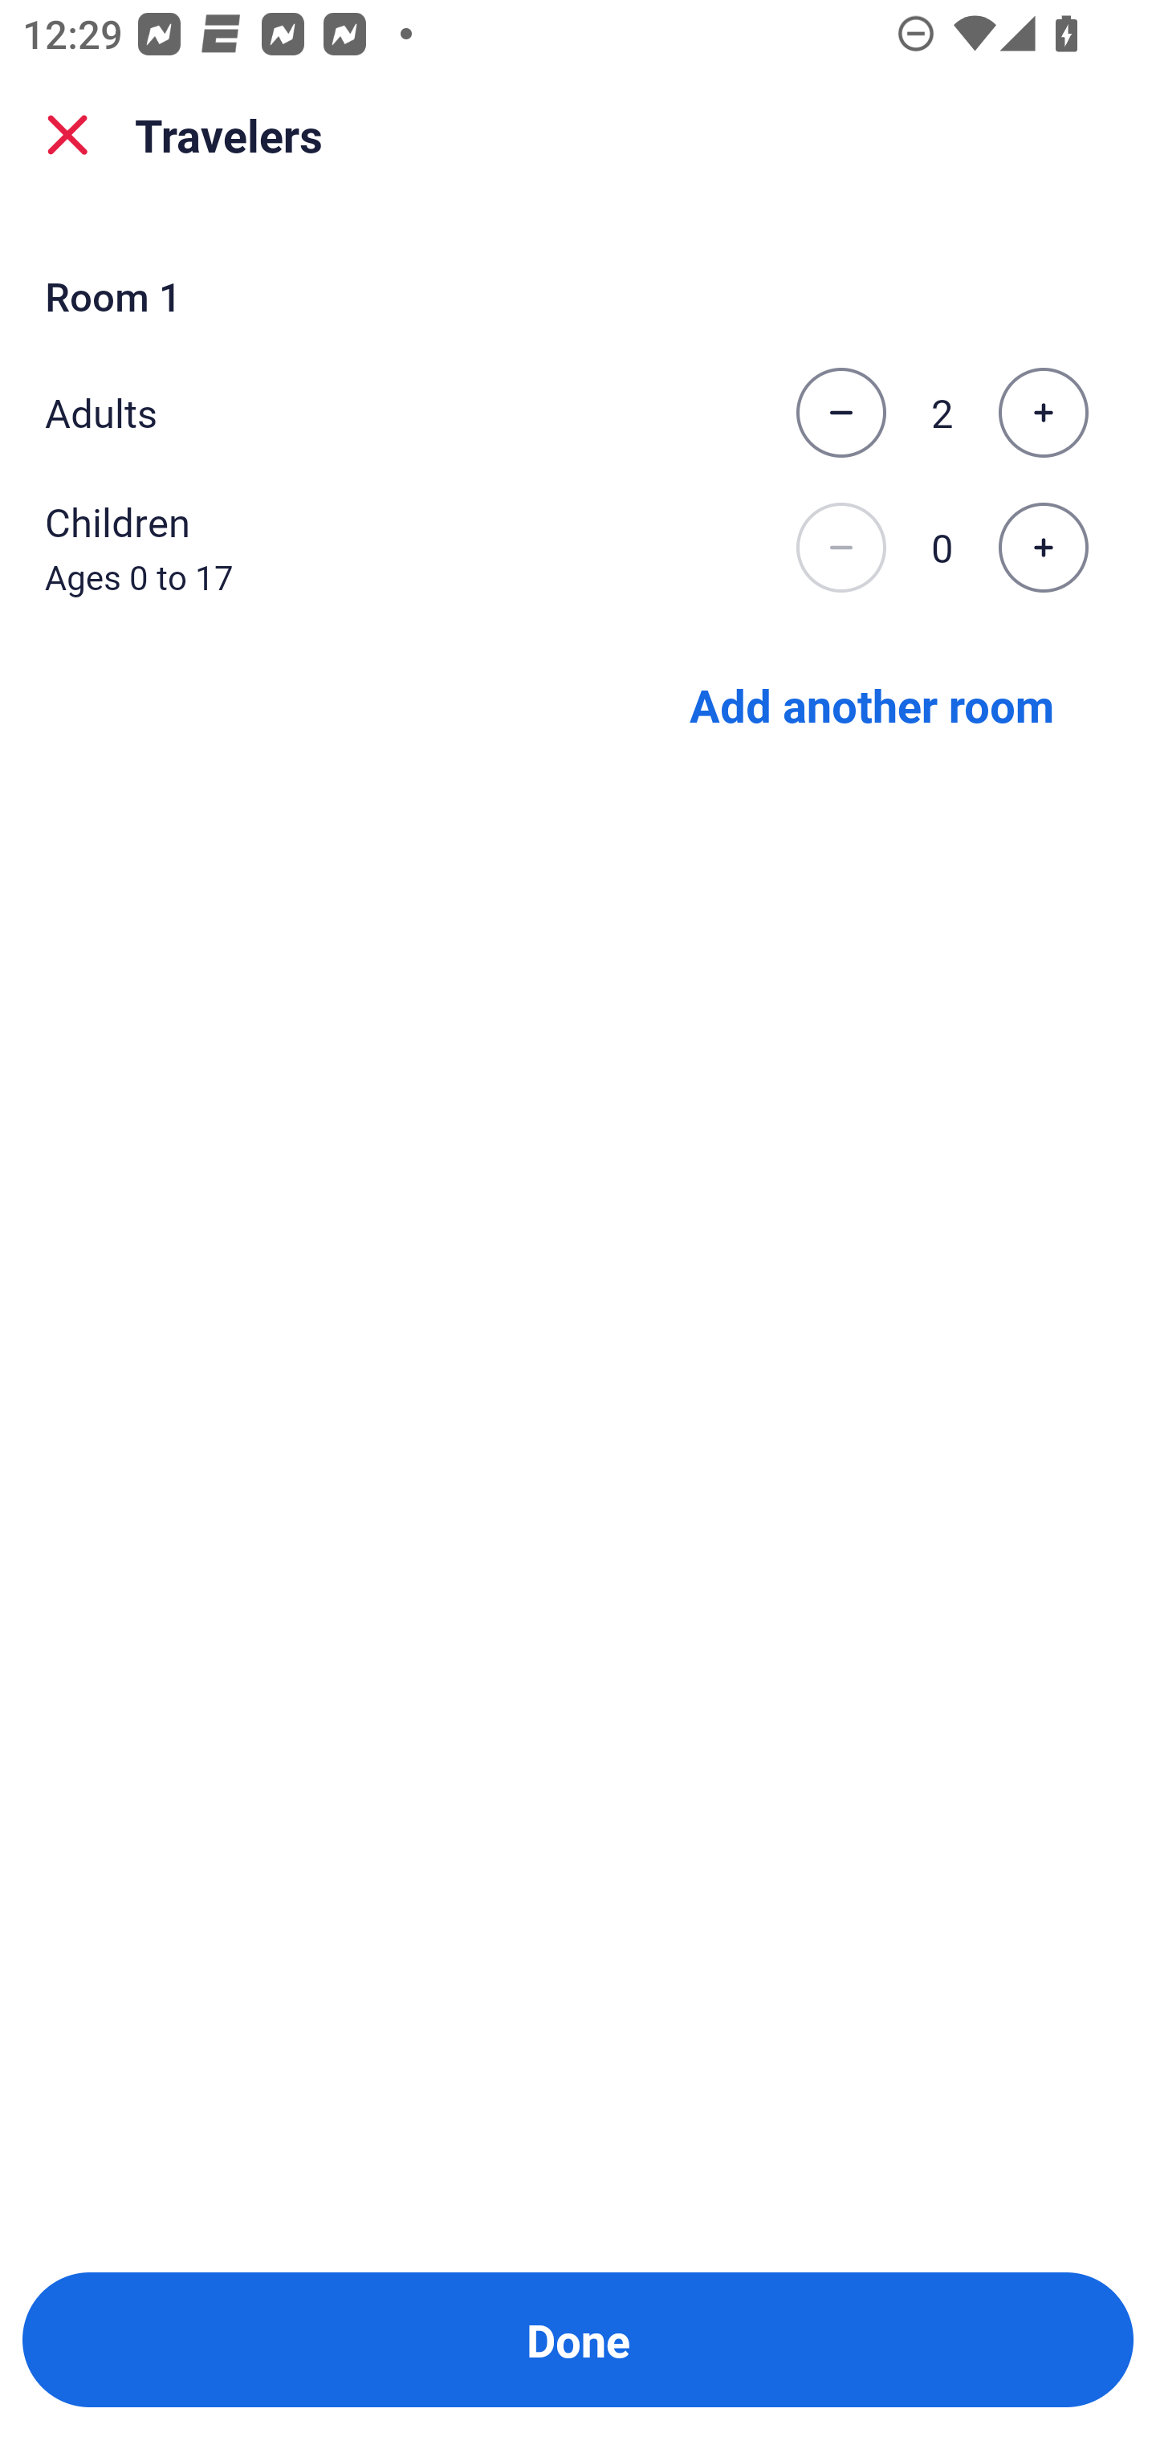 The image size is (1156, 2441). Describe the element at coordinates (841, 548) in the screenshot. I see `Decrease the number of children` at that location.